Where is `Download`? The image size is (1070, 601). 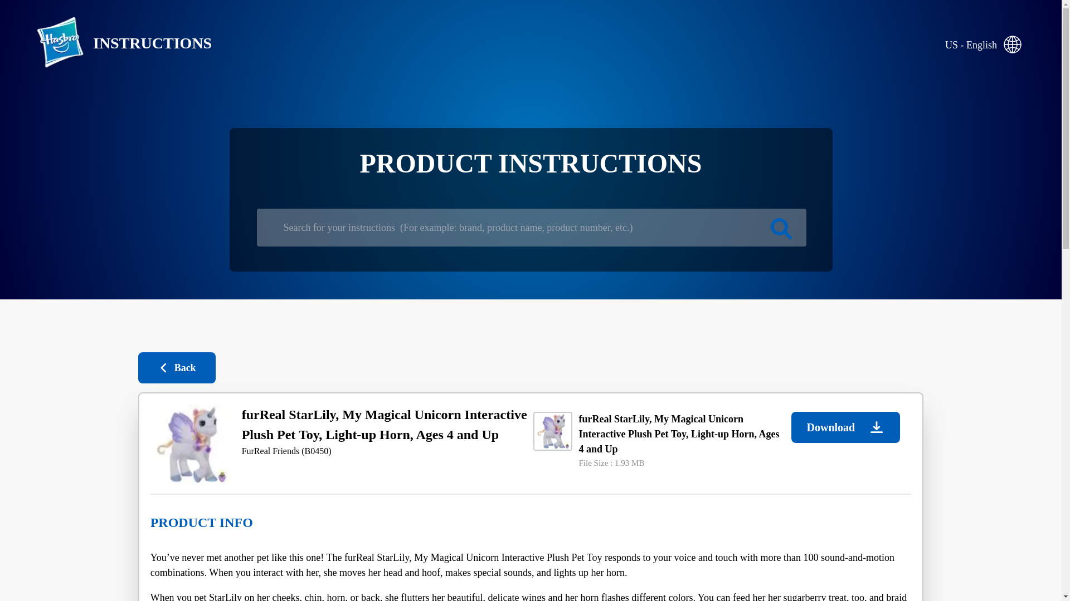 Download is located at coordinates (845, 427).